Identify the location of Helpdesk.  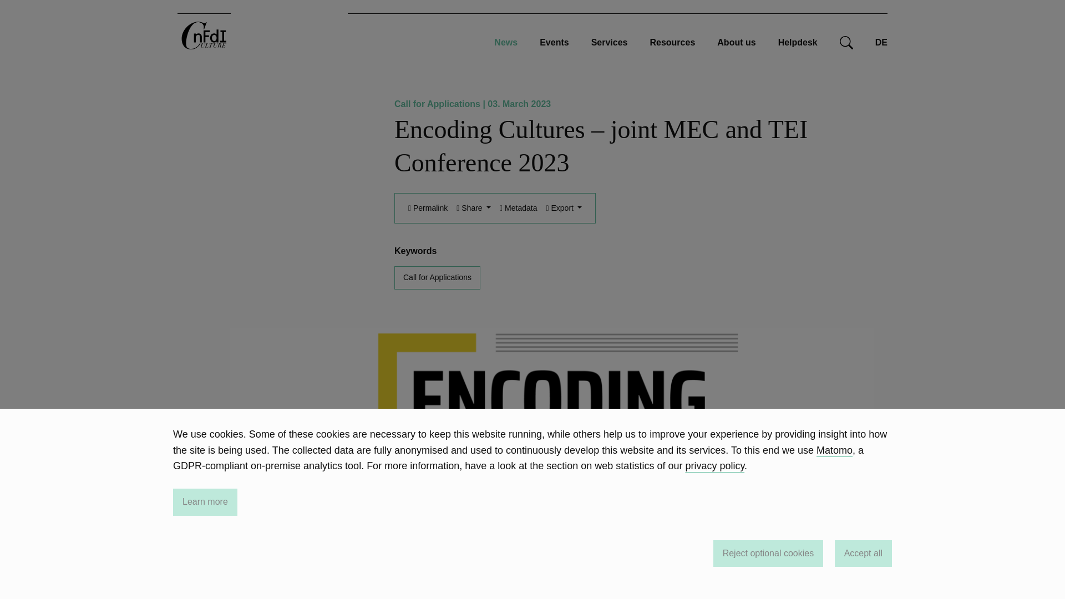
(798, 42).